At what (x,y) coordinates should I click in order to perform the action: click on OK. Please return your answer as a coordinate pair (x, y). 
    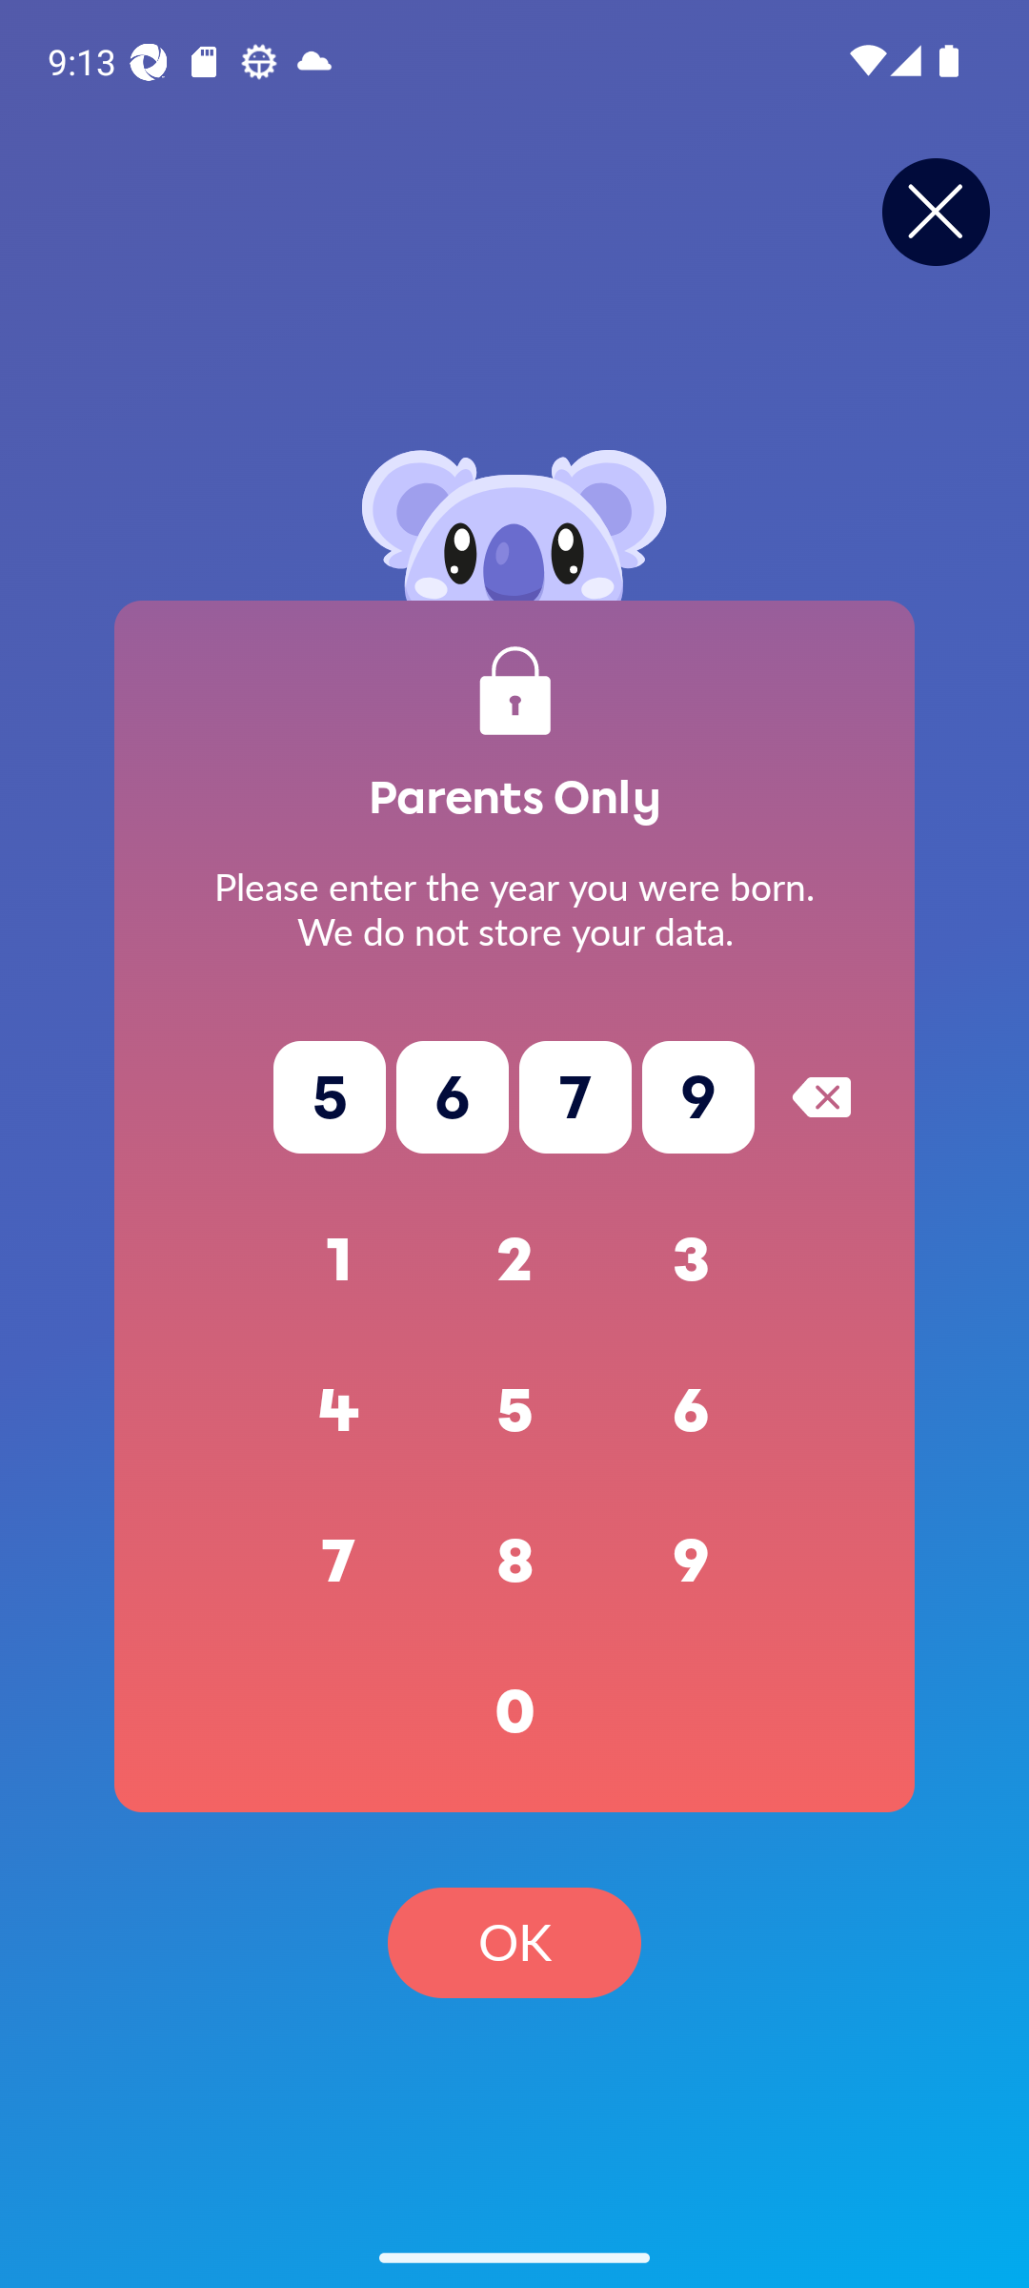
    Looking at the image, I should click on (514, 1943).